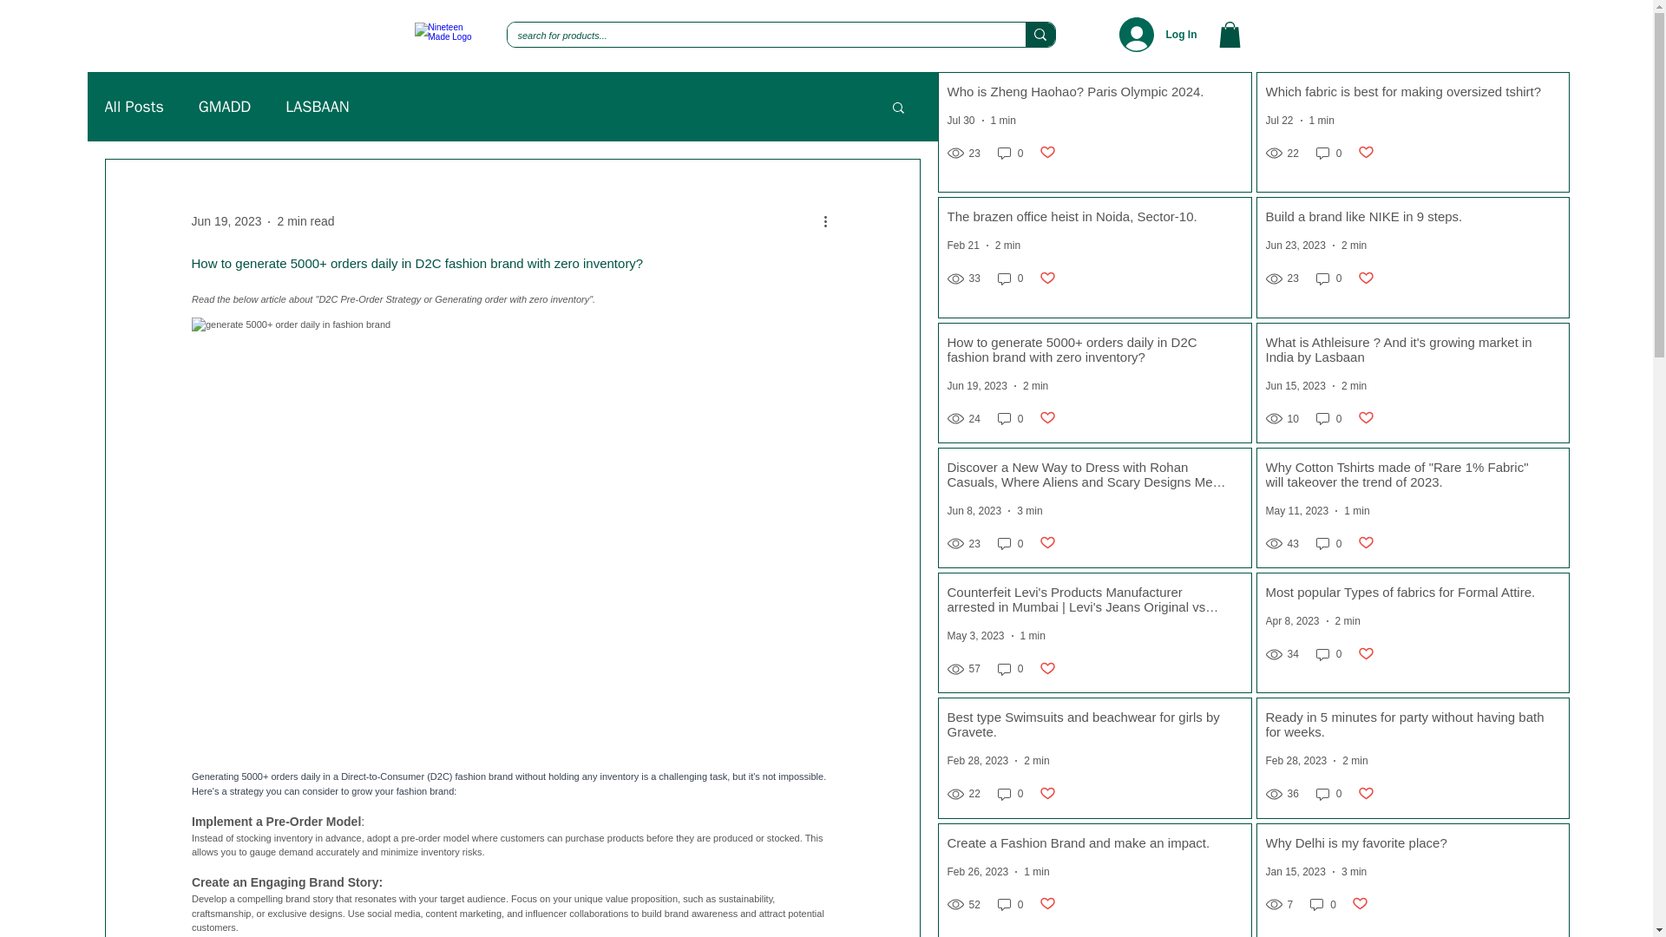 The image size is (1666, 937). Describe the element at coordinates (1354, 246) in the screenshot. I see `2 min` at that location.